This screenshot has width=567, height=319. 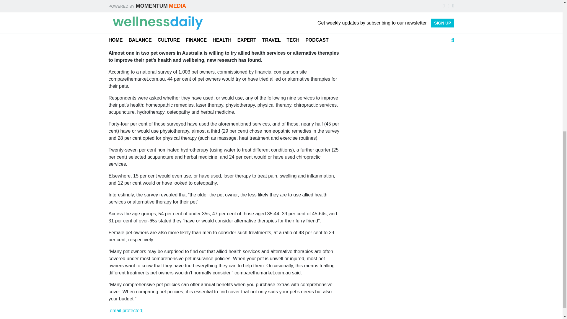 What do you see at coordinates (440, 17) in the screenshot?
I see `EMAIL` at bounding box center [440, 17].